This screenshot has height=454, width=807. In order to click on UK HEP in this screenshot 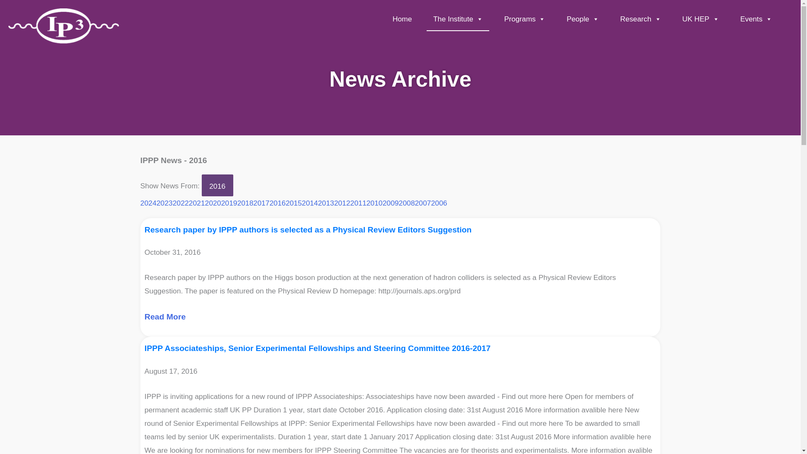, I will do `click(701, 20)`.